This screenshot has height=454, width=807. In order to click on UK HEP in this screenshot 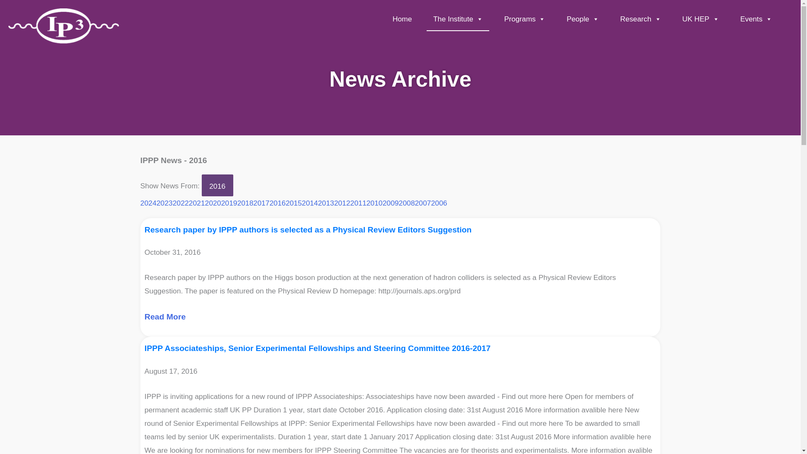, I will do `click(701, 20)`.